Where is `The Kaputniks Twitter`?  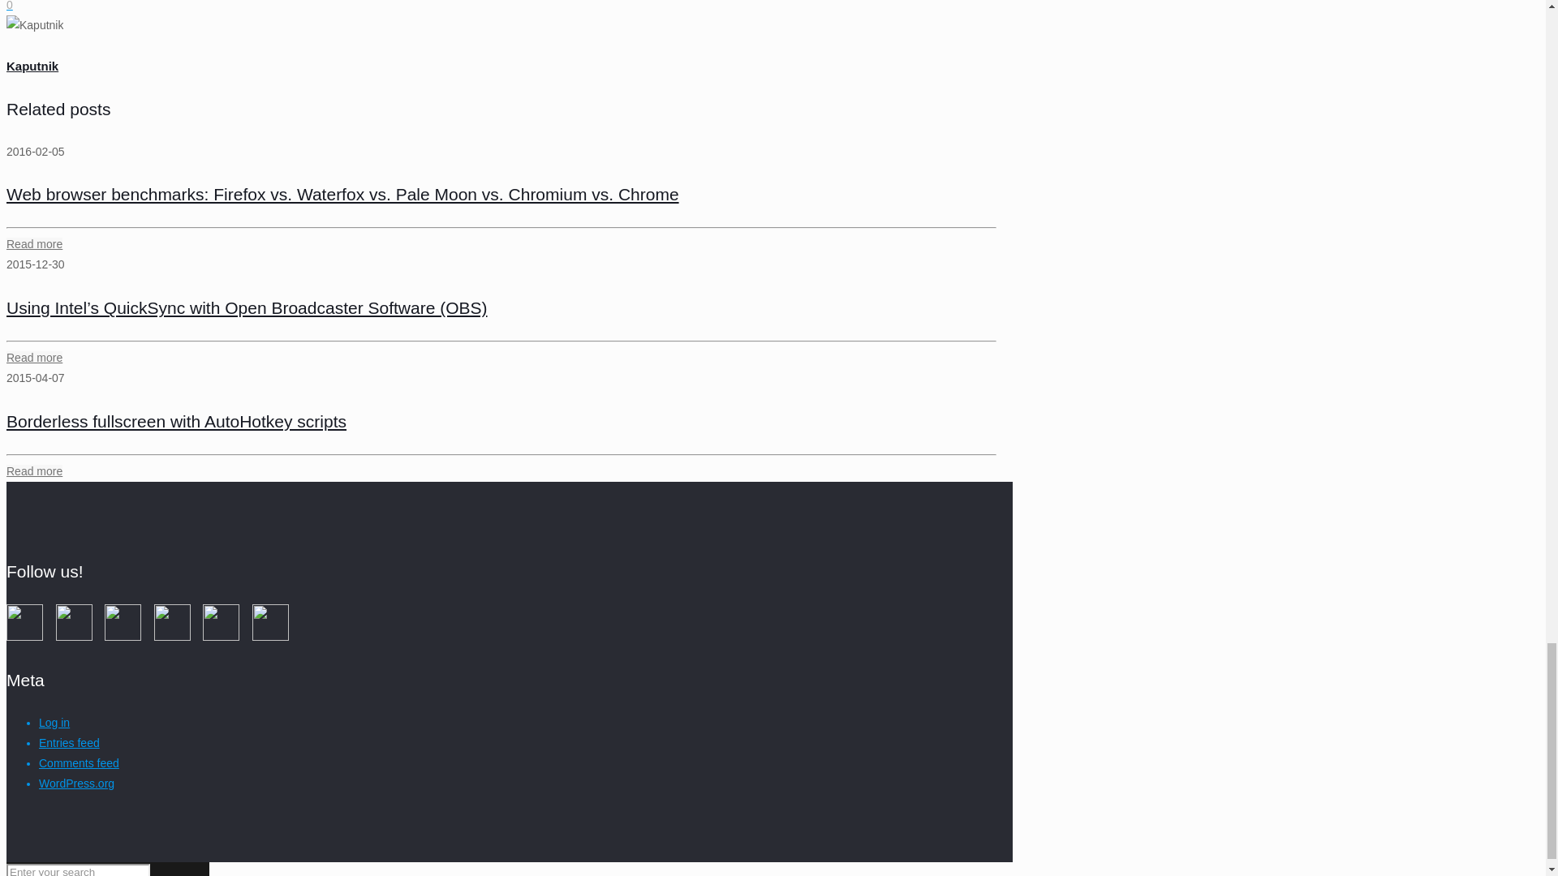
The Kaputniks Twitter is located at coordinates (221, 636).